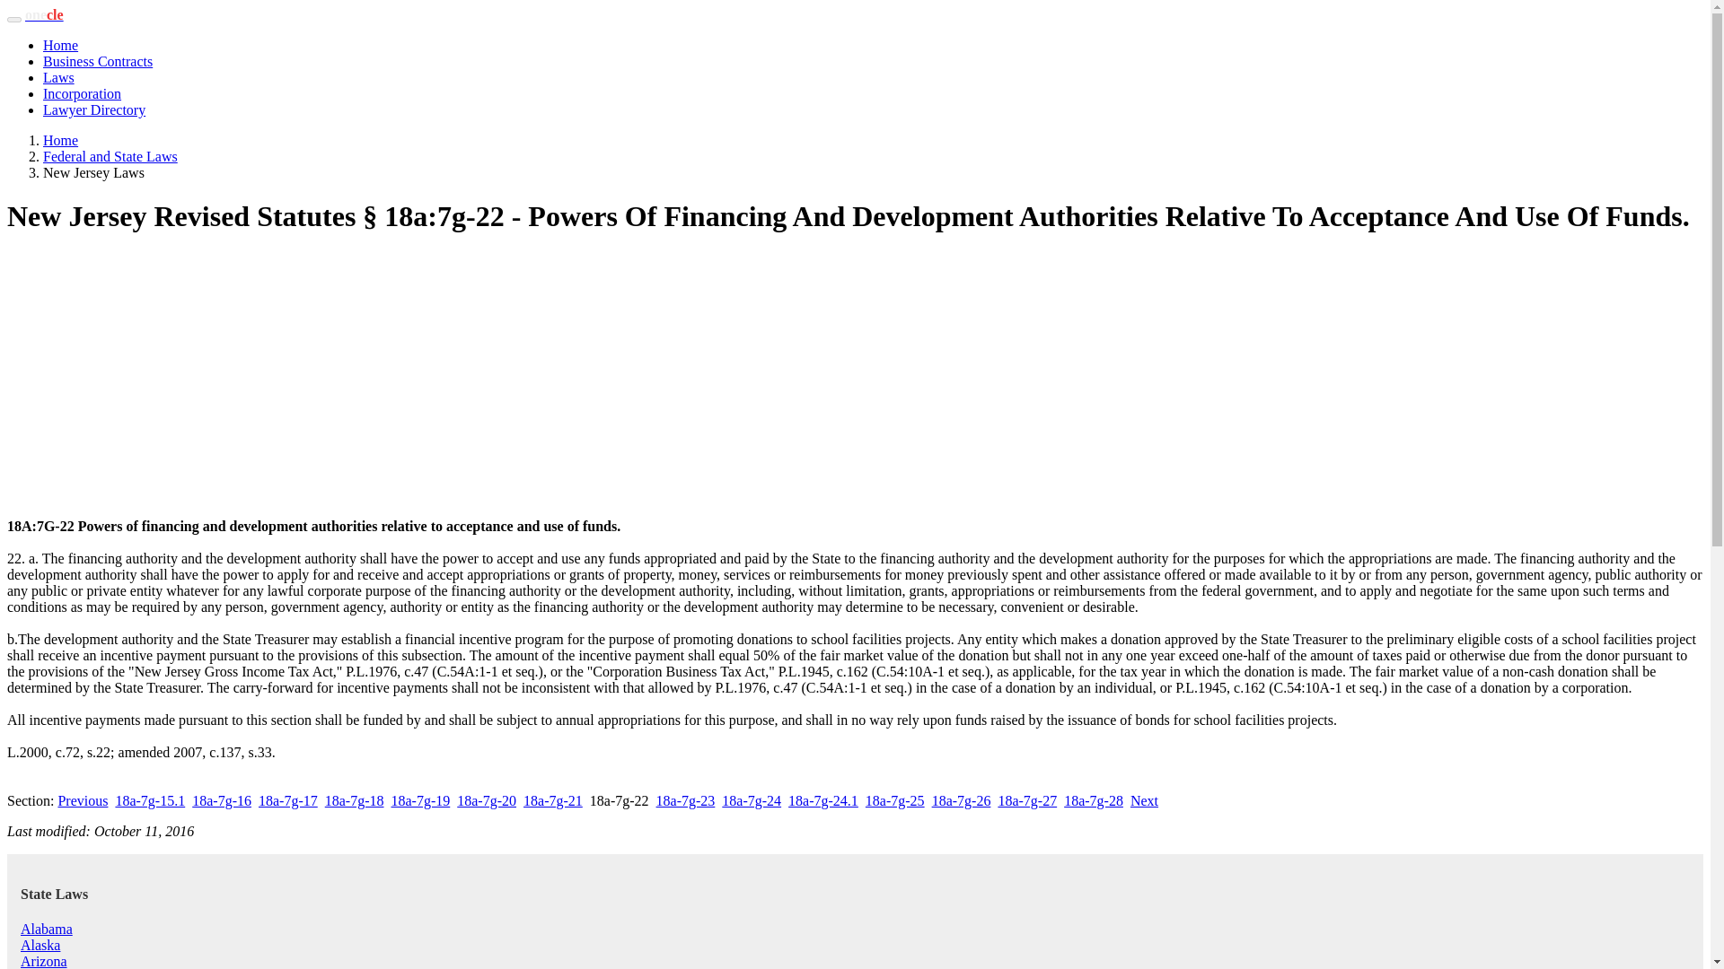  What do you see at coordinates (221, 800) in the screenshot?
I see `18a-7g-16` at bounding box center [221, 800].